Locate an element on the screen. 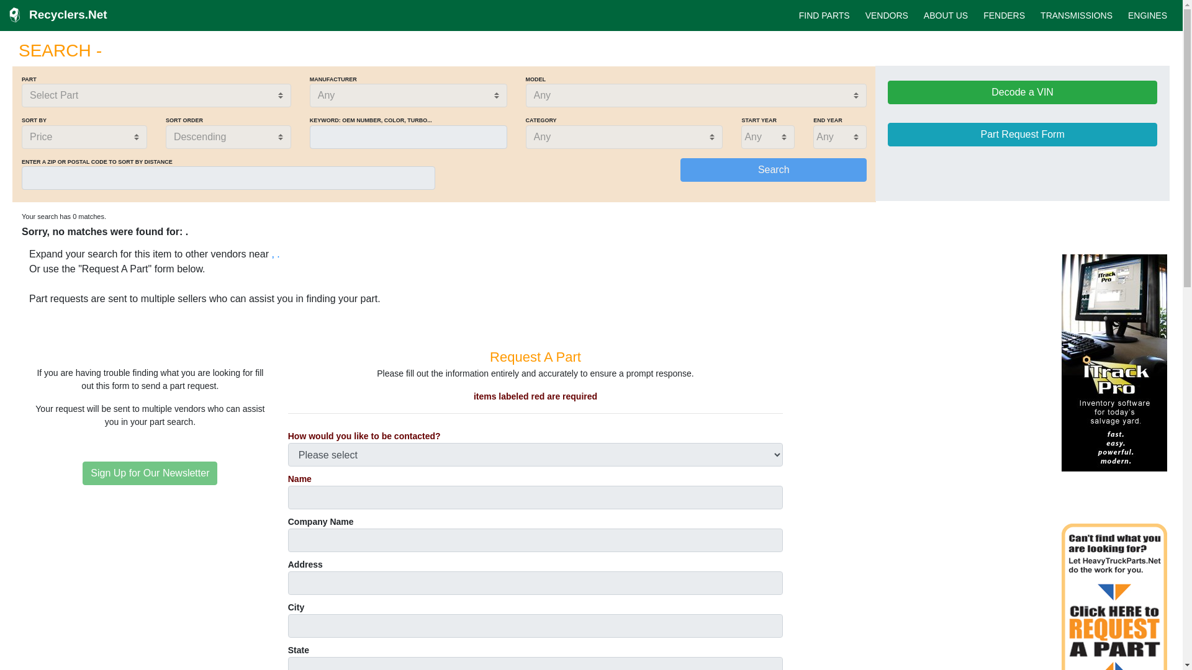 This screenshot has height=670, width=1192. FENDERS is located at coordinates (1005, 16).